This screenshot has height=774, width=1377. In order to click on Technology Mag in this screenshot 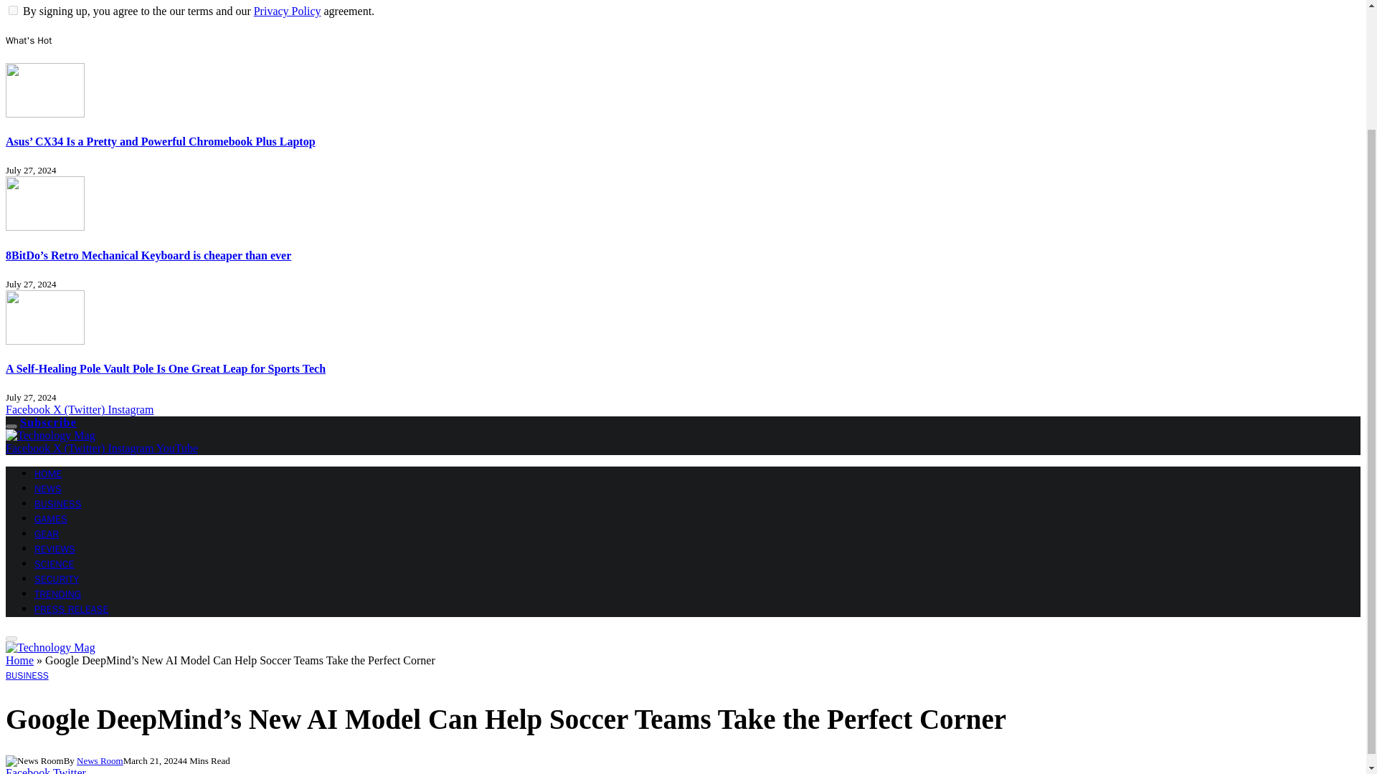, I will do `click(50, 435)`.